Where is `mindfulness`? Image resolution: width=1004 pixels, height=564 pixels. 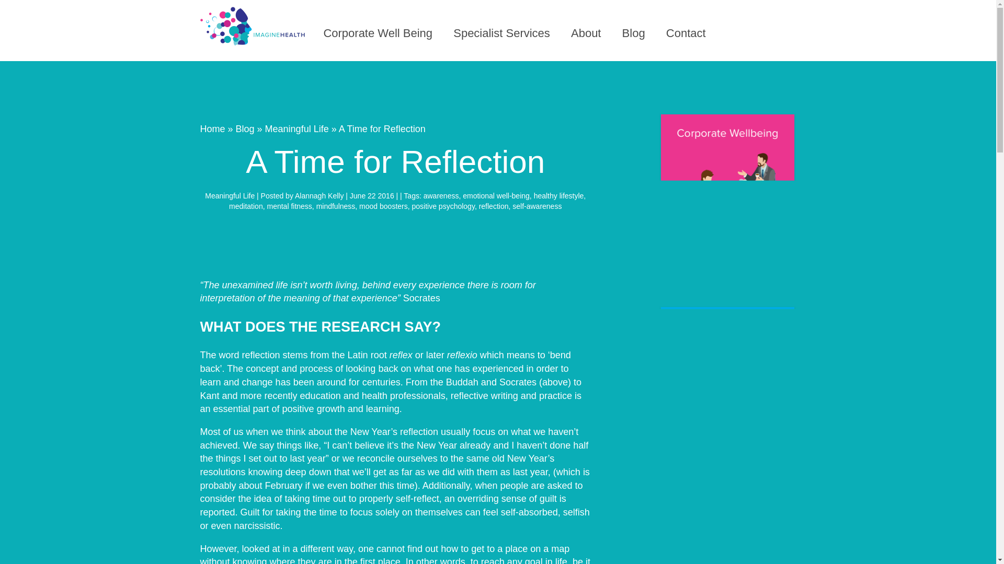
mindfulness is located at coordinates (336, 206).